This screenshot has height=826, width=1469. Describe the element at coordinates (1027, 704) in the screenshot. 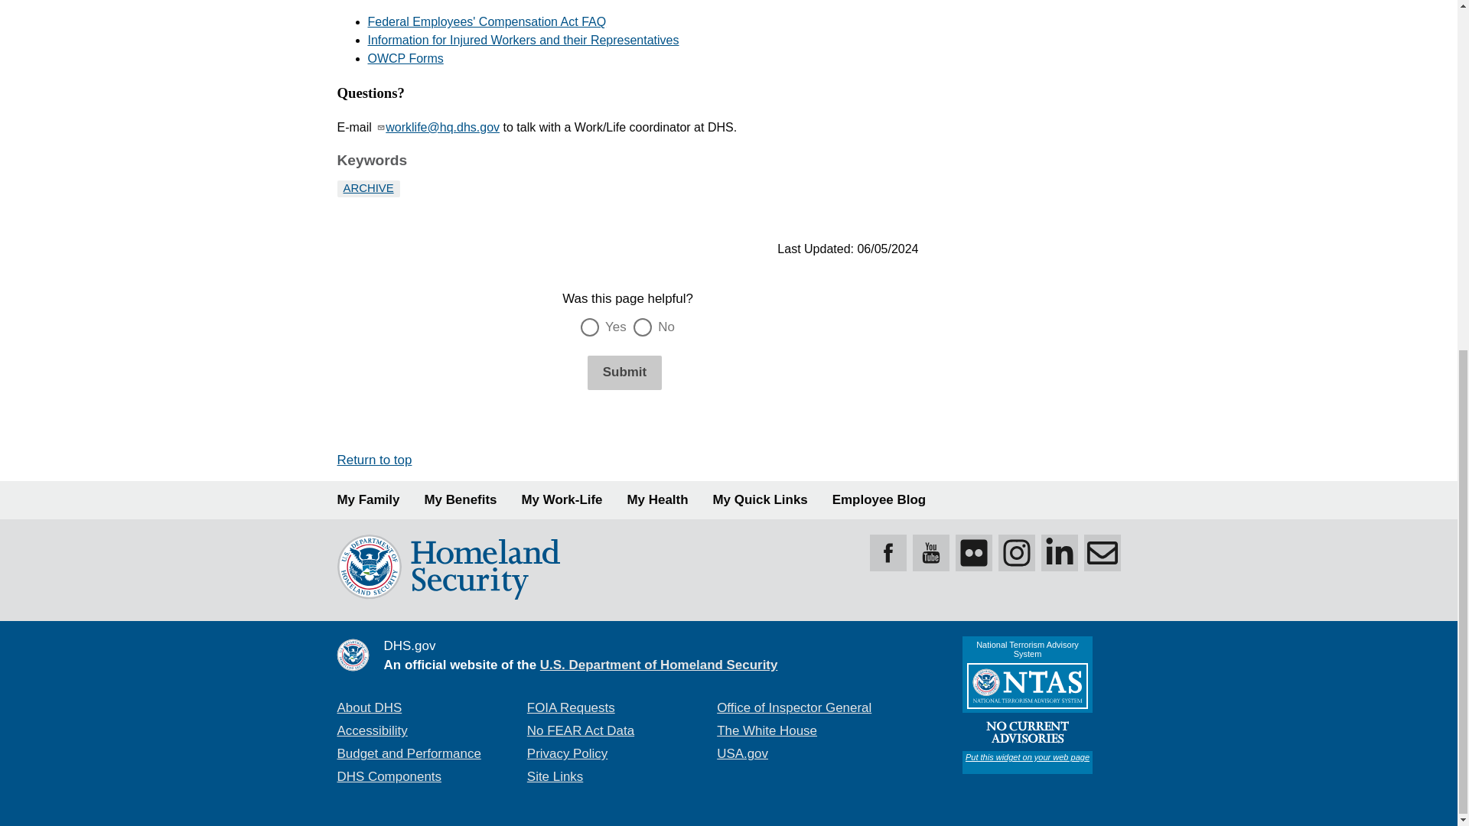

I see `National Terrorism Advisory System` at that location.